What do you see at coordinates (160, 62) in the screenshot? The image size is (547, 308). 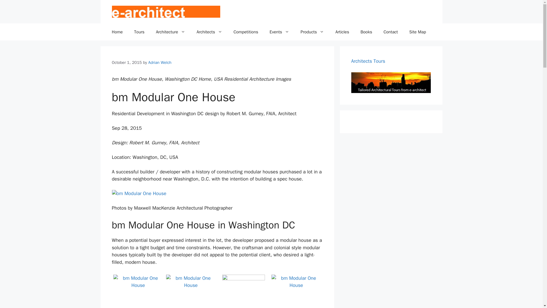 I see `View all posts by Adrian Welch` at bounding box center [160, 62].